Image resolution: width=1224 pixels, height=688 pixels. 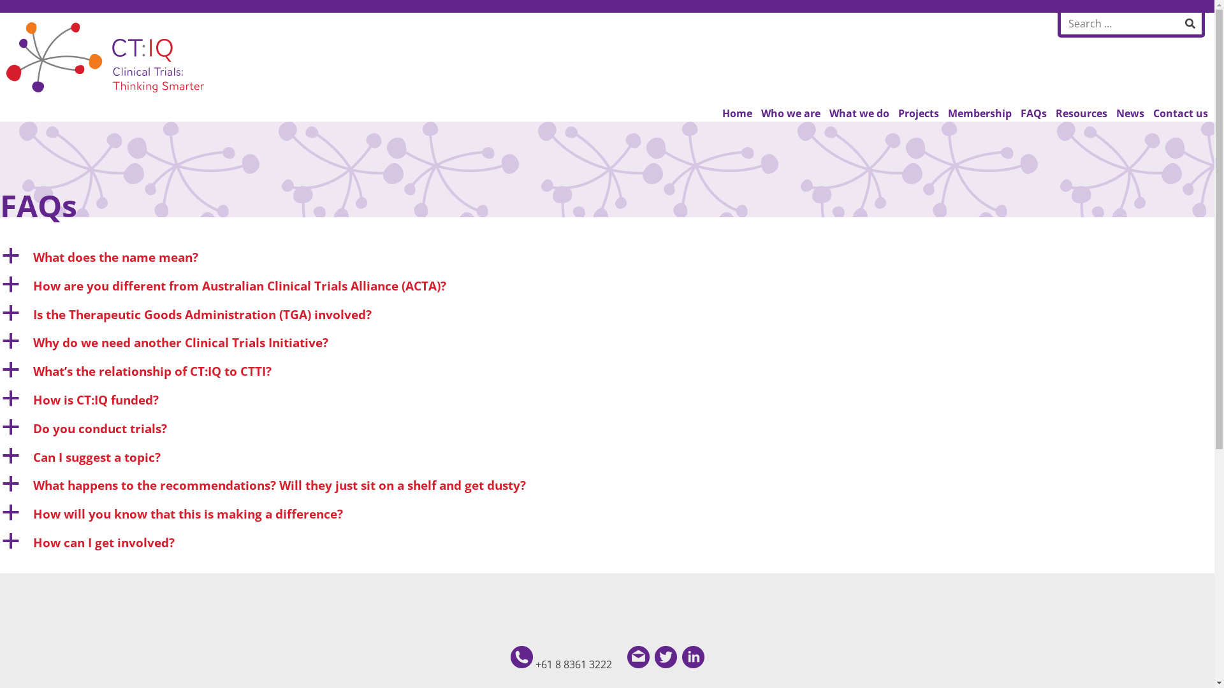 What do you see at coordinates (1081, 113) in the screenshot?
I see `Resources` at bounding box center [1081, 113].